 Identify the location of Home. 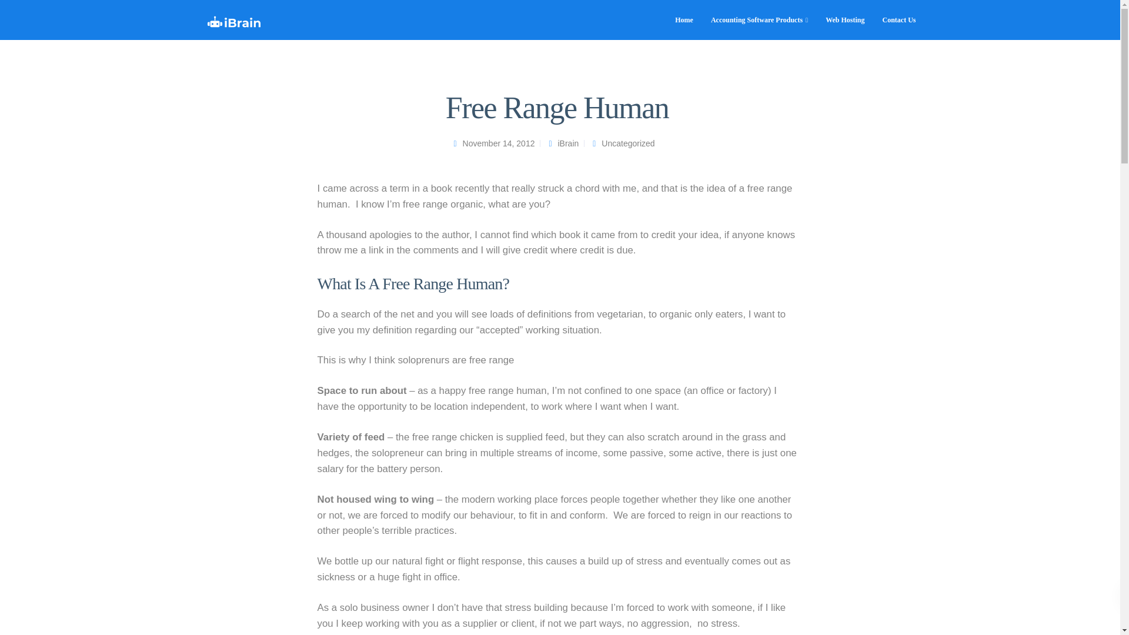
(684, 19).